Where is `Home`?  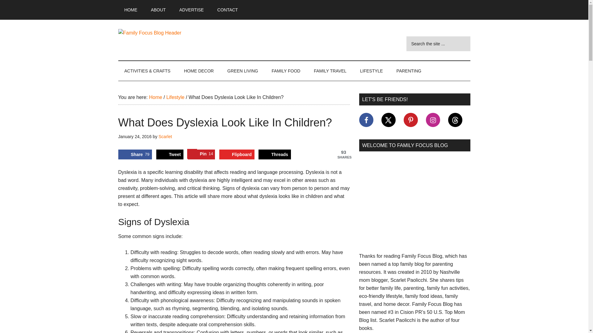
Home is located at coordinates (155, 97).